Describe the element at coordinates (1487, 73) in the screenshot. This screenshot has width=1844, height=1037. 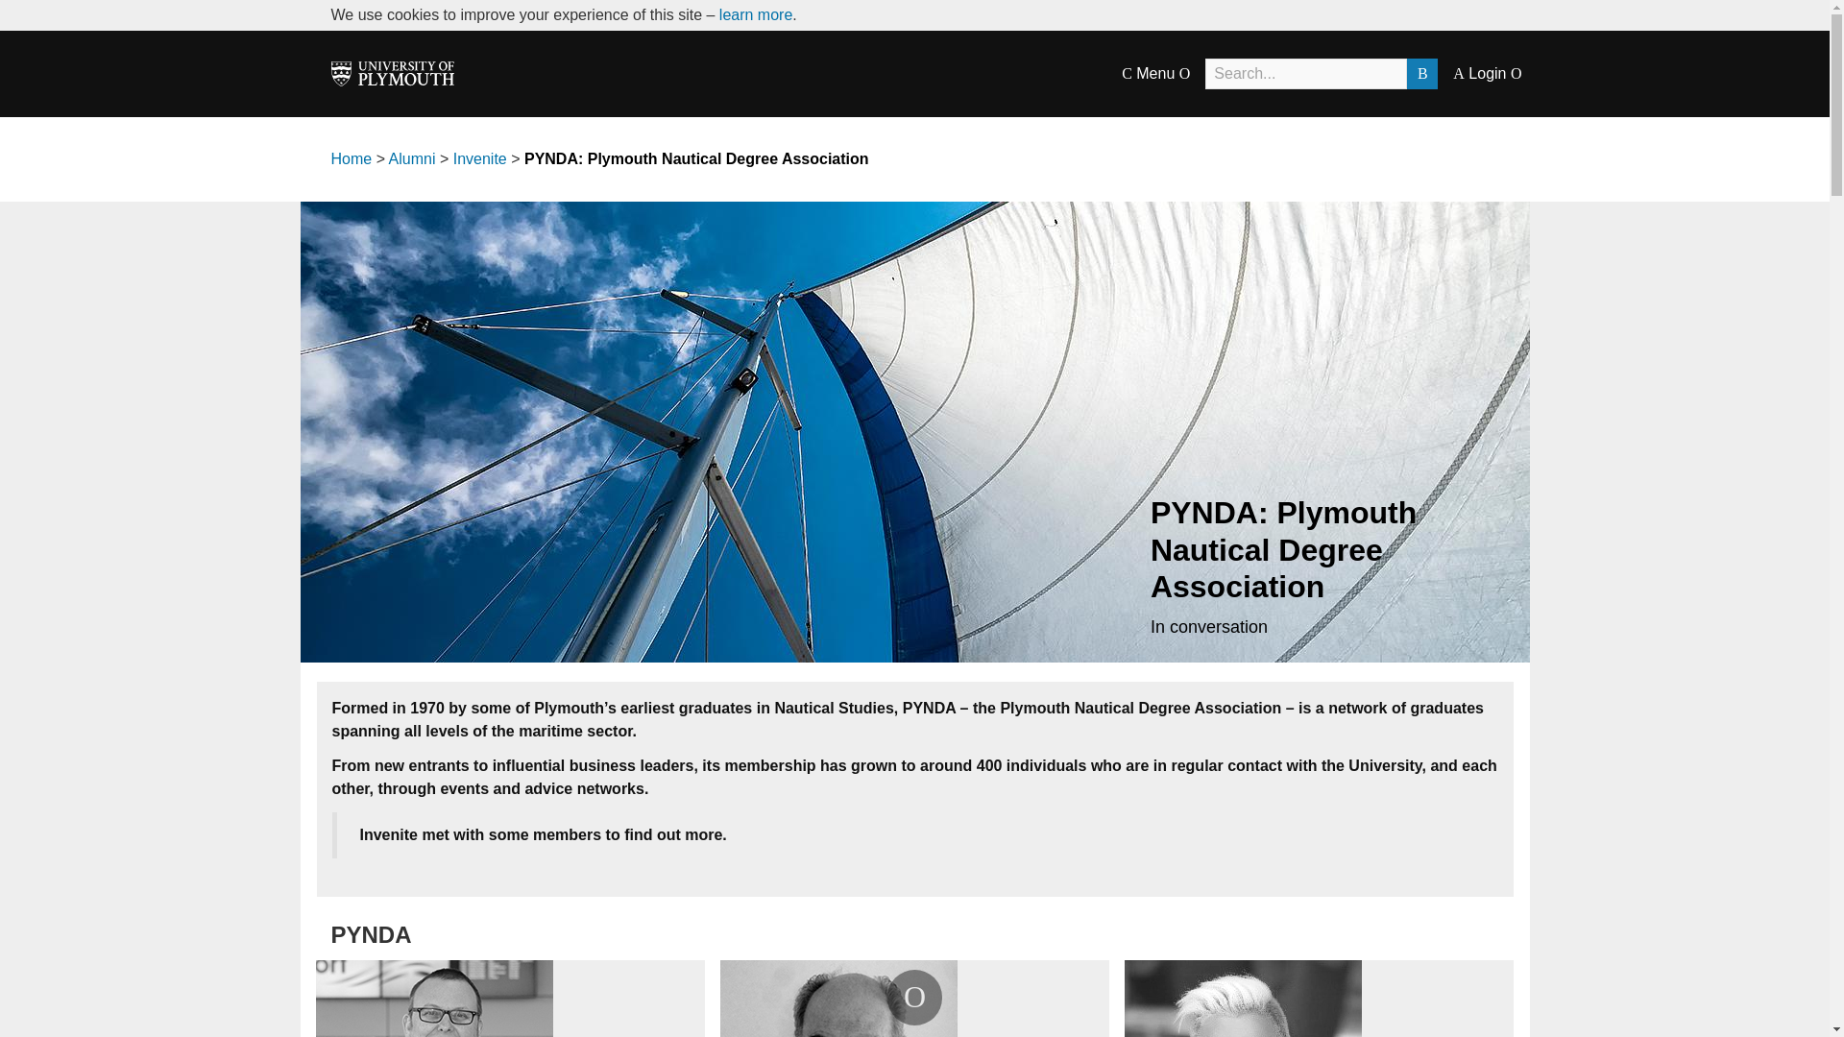
I see `A Login O` at that location.